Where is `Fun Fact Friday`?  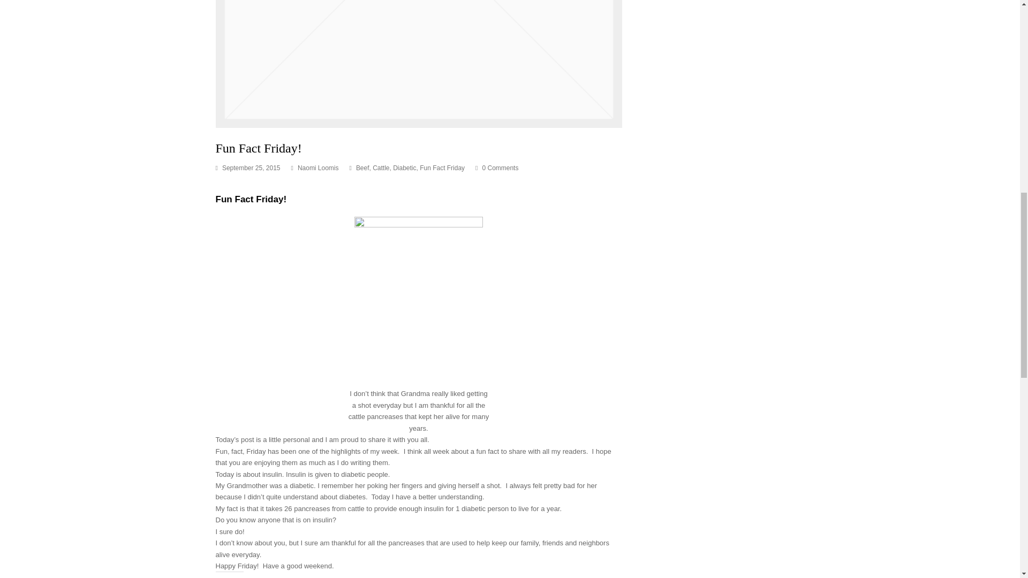
Fun Fact Friday is located at coordinates (442, 168).